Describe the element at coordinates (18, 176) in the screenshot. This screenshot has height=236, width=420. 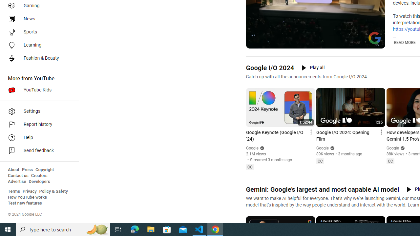
I see `Contact us` at that location.